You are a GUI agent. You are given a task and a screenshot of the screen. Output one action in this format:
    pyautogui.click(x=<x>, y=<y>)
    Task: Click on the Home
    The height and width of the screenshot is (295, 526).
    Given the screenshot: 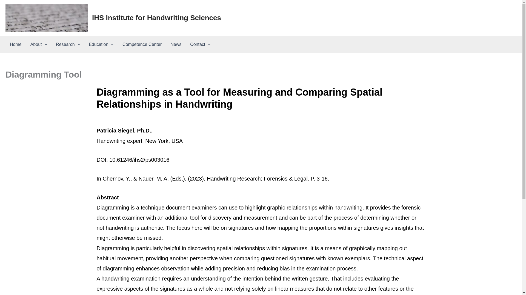 What is the action you would take?
    pyautogui.click(x=15, y=44)
    